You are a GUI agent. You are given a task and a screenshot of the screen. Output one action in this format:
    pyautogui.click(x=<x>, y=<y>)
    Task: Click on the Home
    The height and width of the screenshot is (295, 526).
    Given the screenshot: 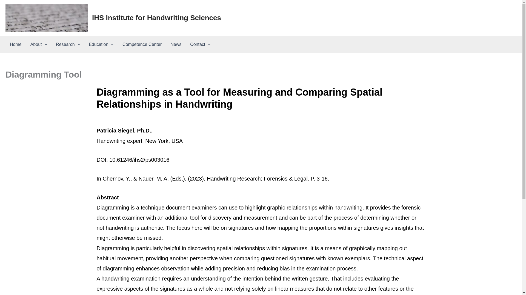 What is the action you would take?
    pyautogui.click(x=15, y=44)
    